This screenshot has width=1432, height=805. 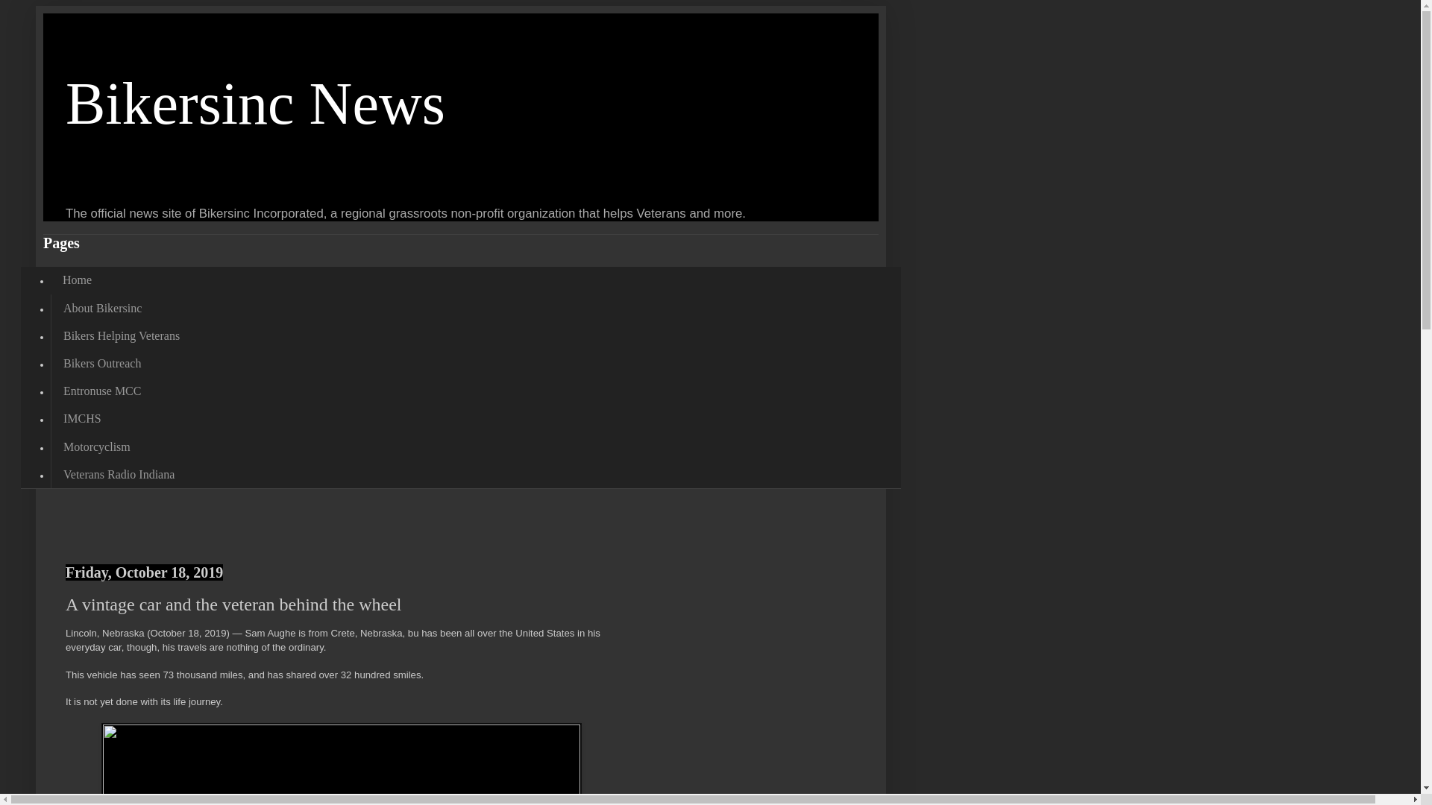 What do you see at coordinates (255, 103) in the screenshot?
I see `Bikersinc News` at bounding box center [255, 103].